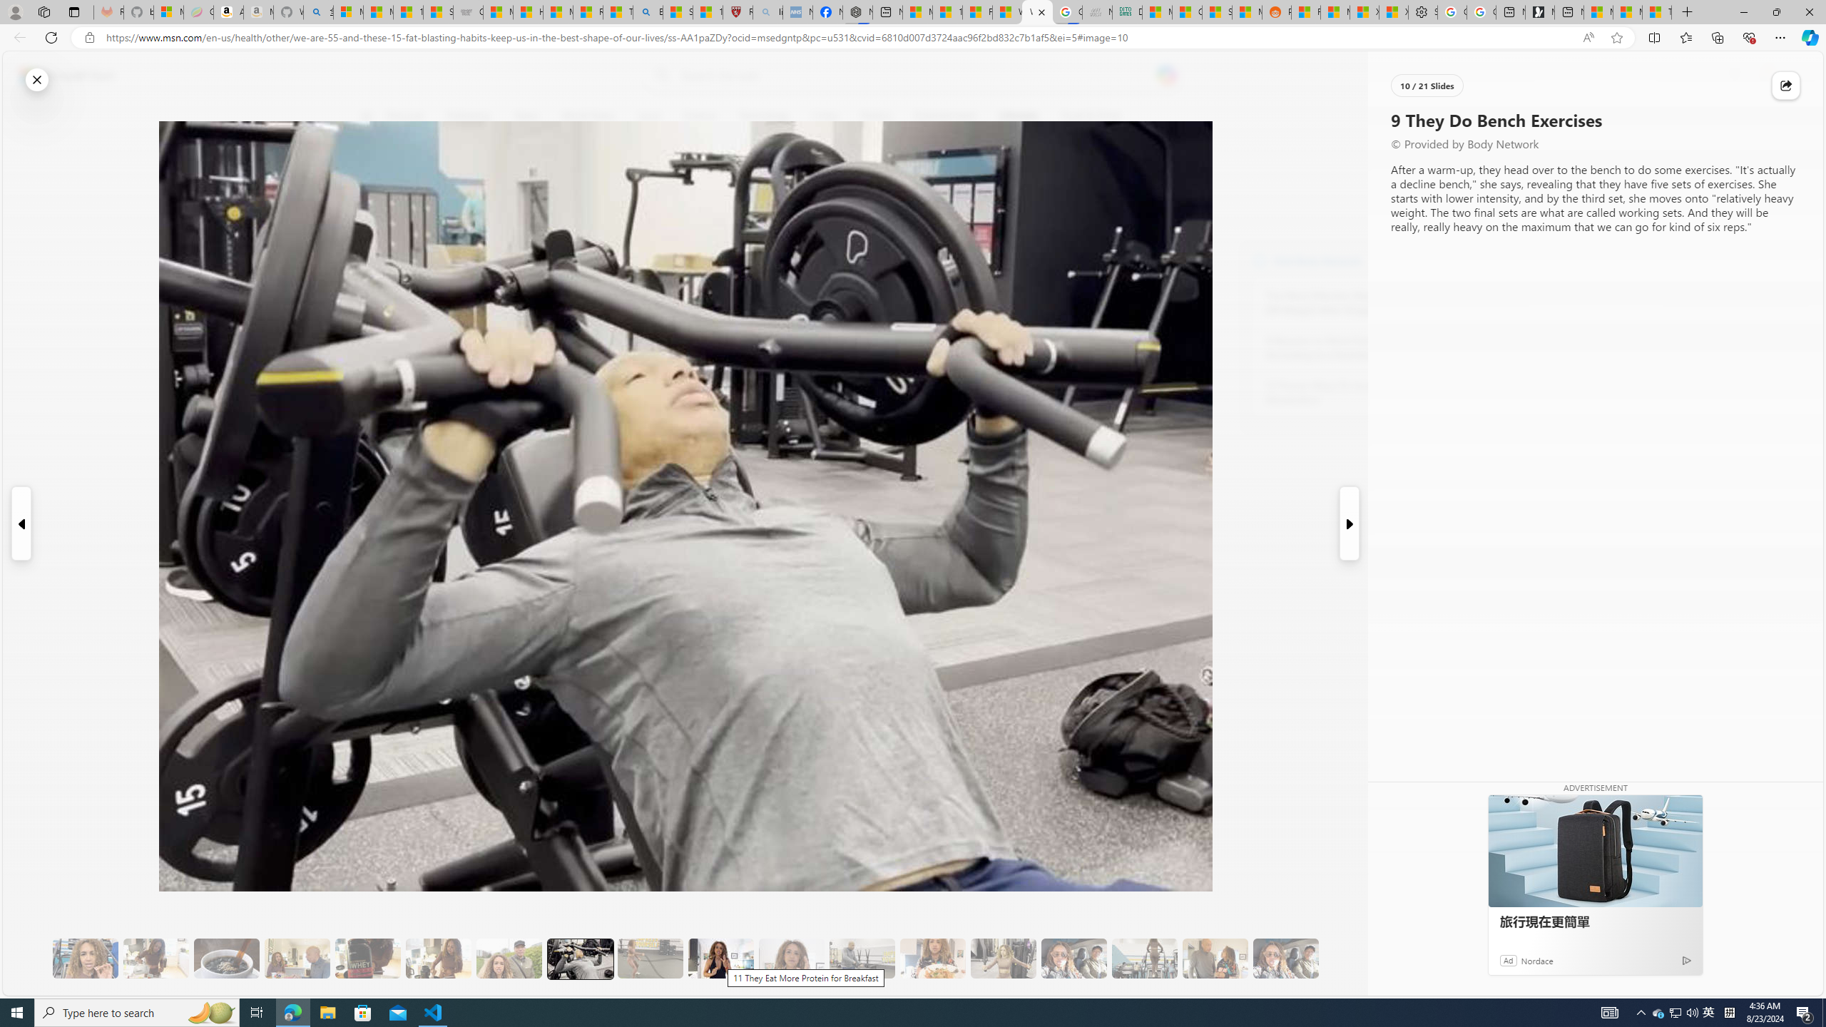  Describe the element at coordinates (226, 959) in the screenshot. I see `8 Be Mindful of Coffee` at that location.